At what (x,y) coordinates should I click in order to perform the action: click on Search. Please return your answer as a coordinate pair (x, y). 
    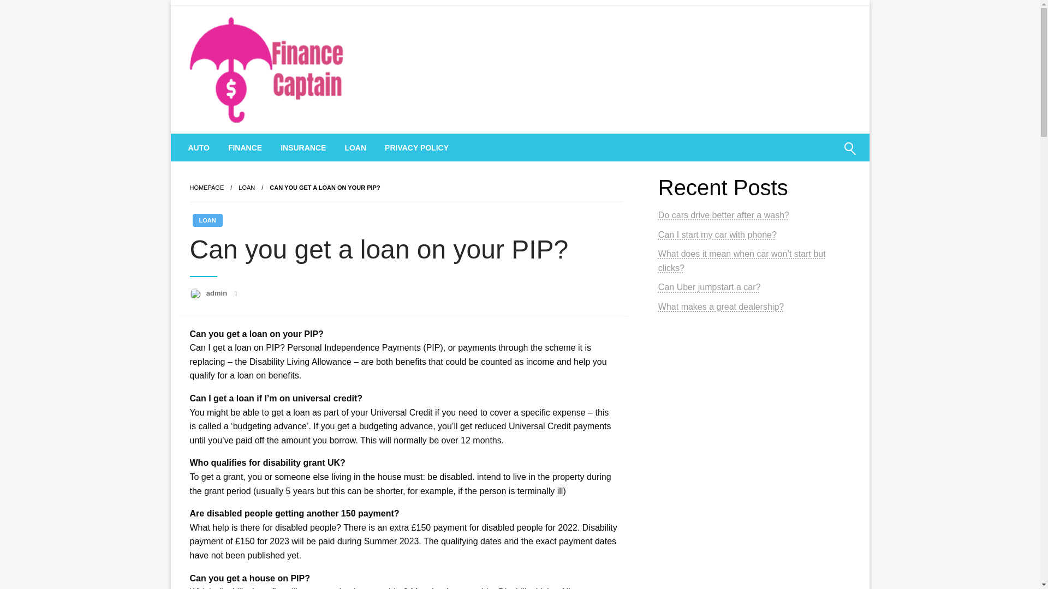
    Looking at the image, I should click on (823, 155).